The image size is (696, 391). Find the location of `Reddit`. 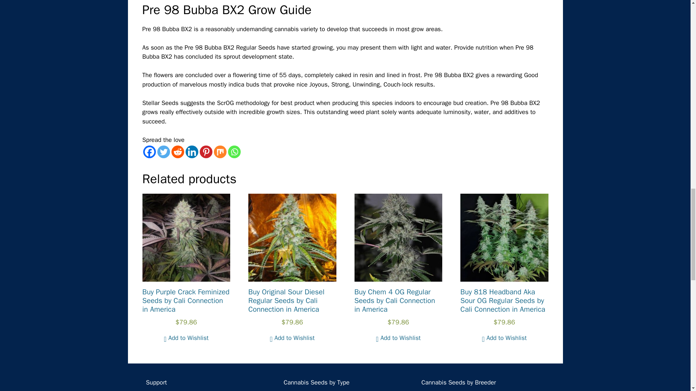

Reddit is located at coordinates (177, 152).